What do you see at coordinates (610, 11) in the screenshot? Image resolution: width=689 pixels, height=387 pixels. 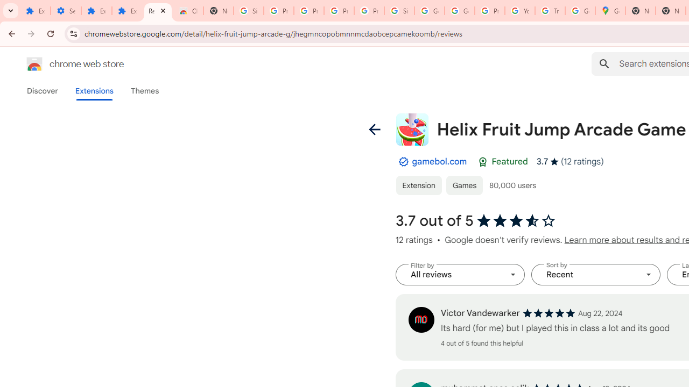 I see `Google Maps` at bounding box center [610, 11].